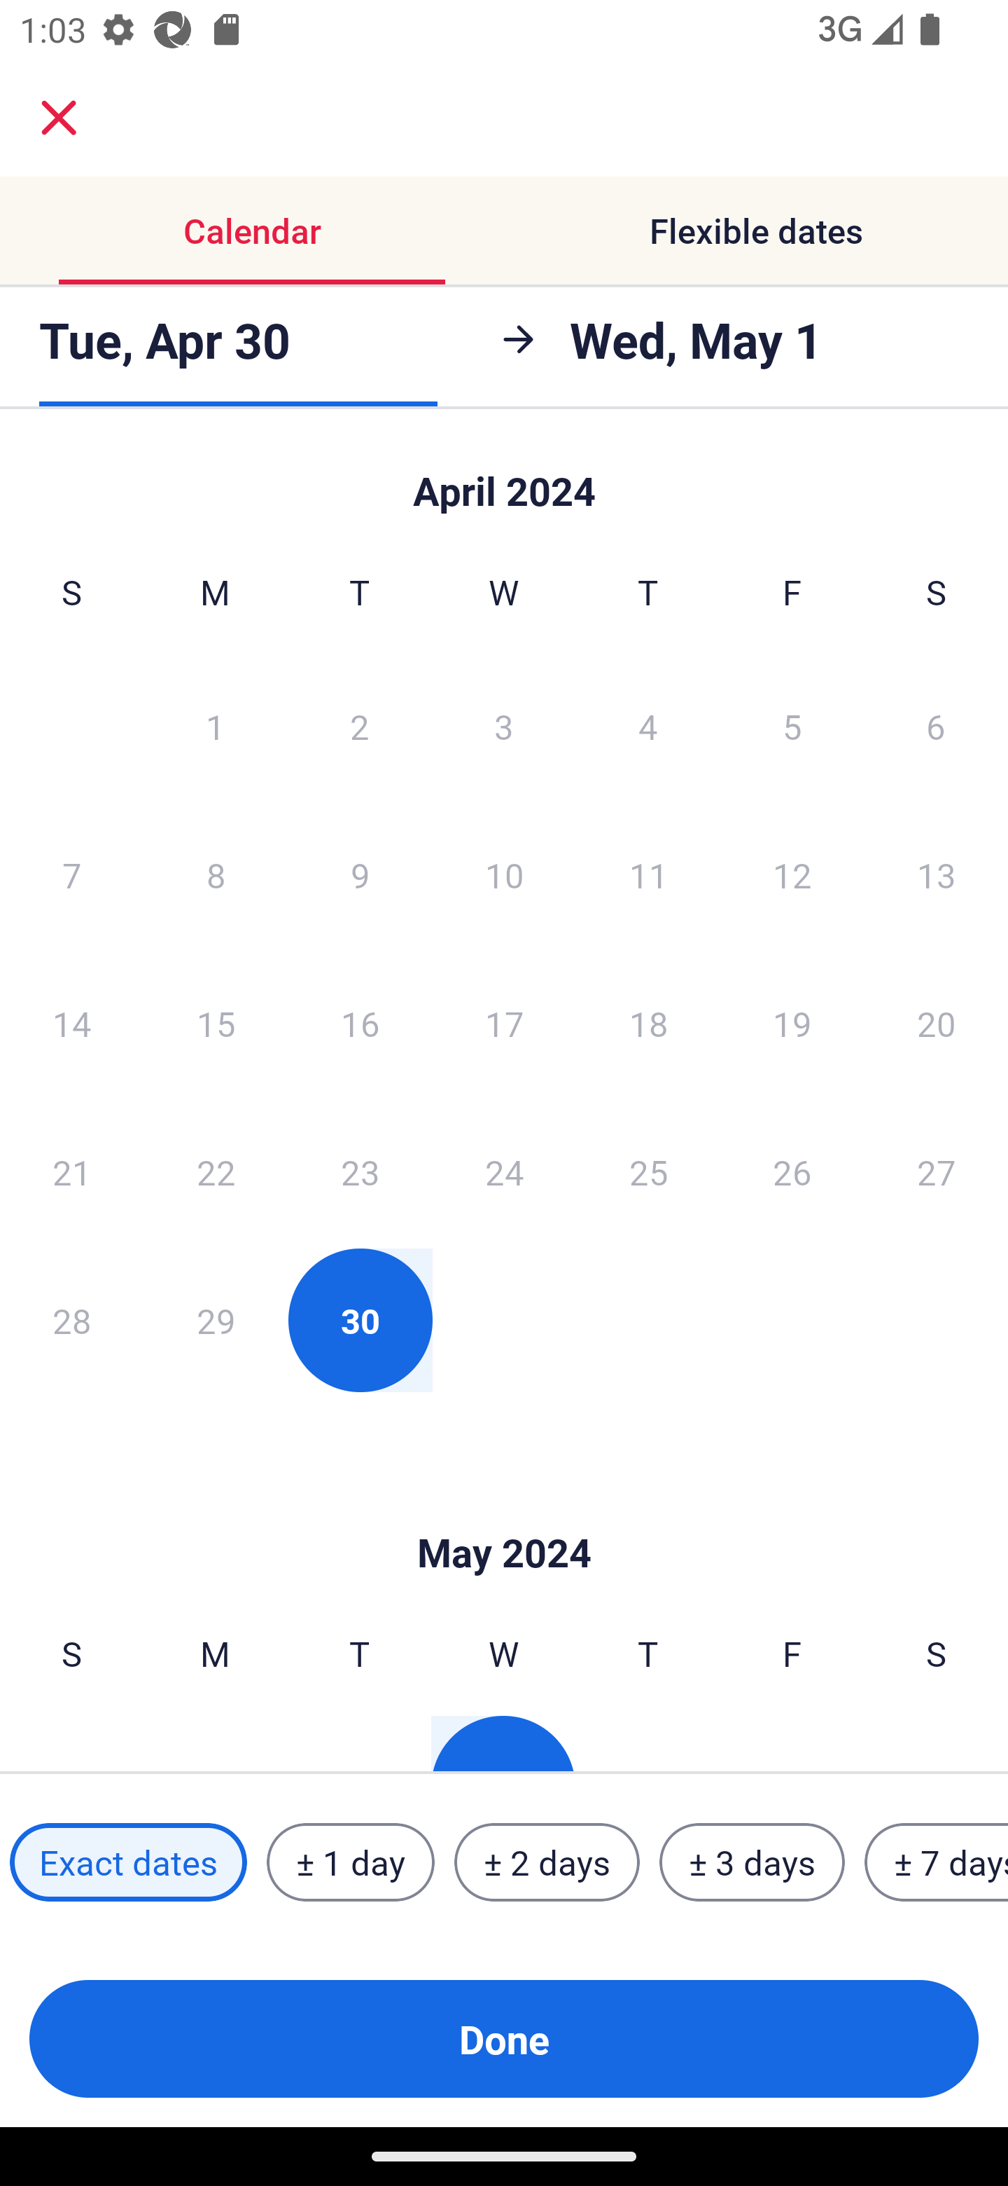  I want to click on 10 Wednesday, April 10, 2024, so click(504, 874).